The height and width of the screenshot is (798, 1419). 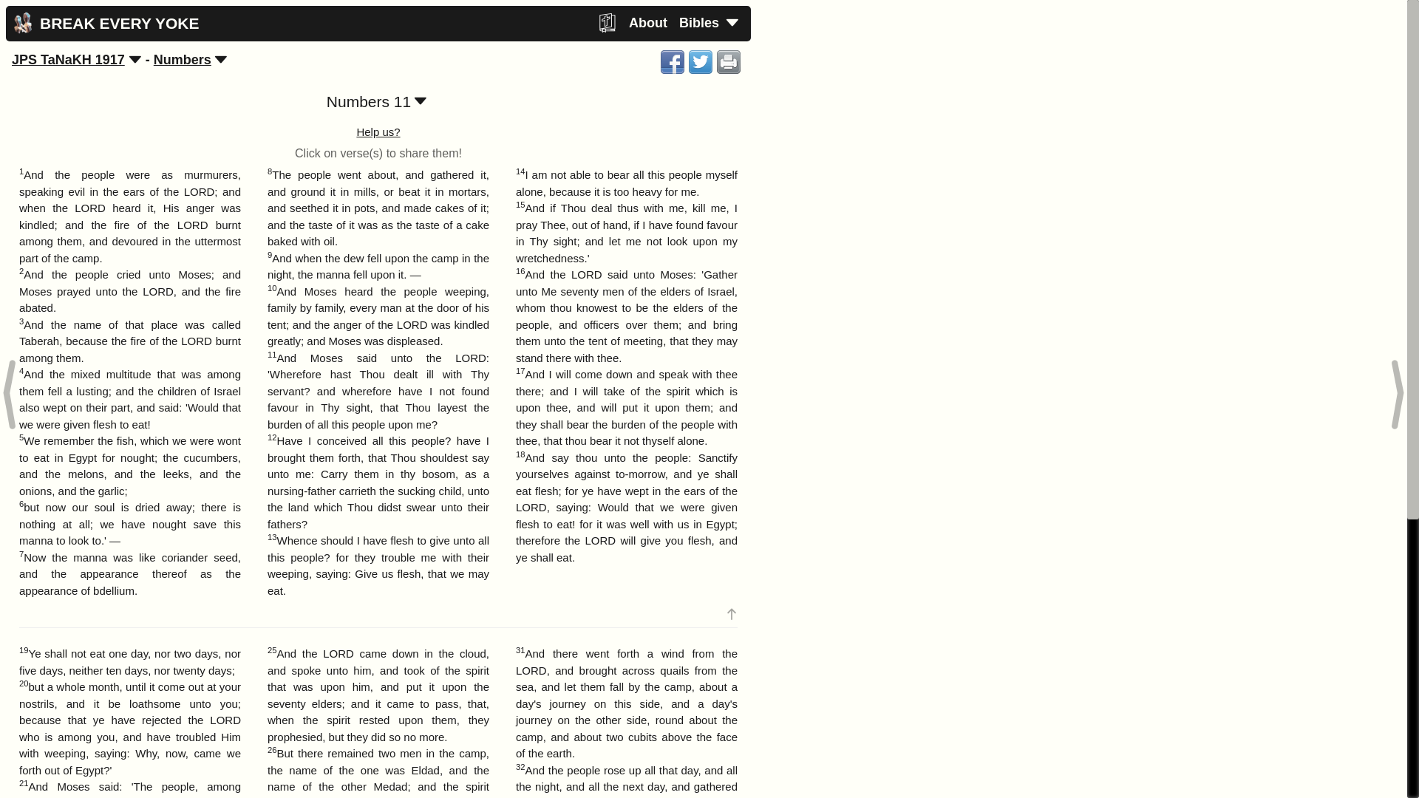 What do you see at coordinates (102, 22) in the screenshot?
I see `Back to homepage of Break Every Yoke` at bounding box center [102, 22].